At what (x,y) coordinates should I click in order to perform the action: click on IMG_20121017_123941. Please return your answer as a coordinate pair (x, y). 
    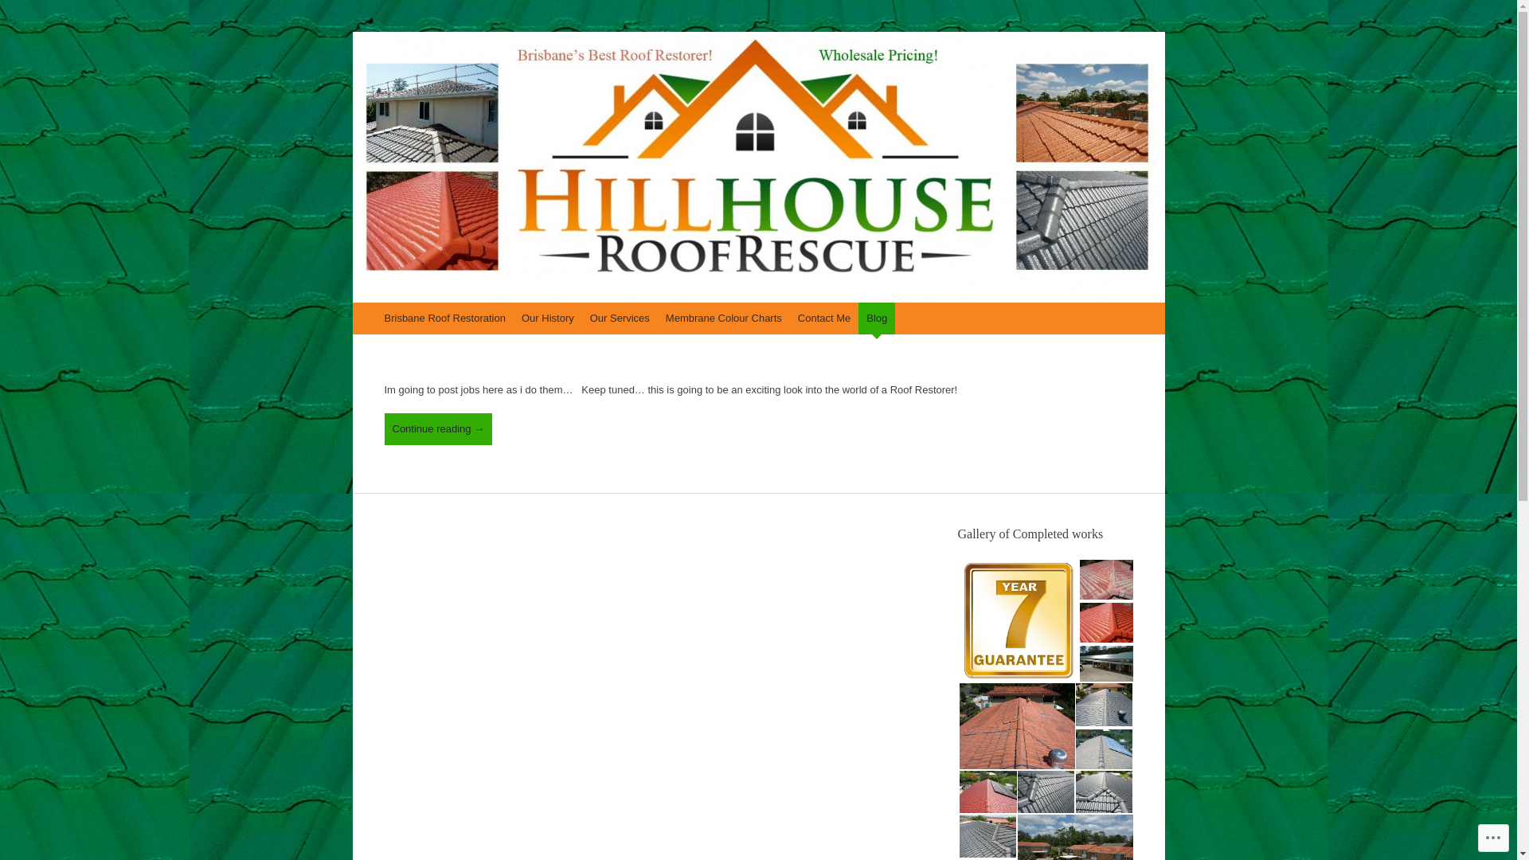
    Looking at the image, I should click on (1107, 579).